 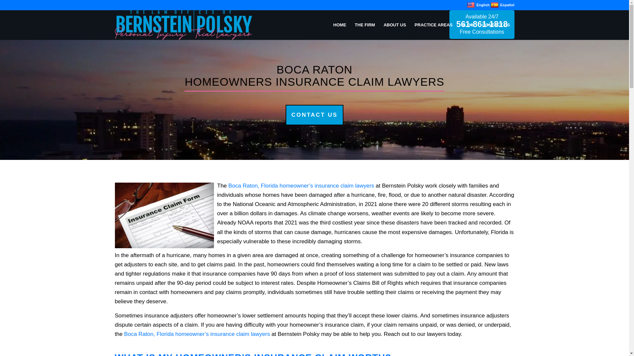 What do you see at coordinates (478, 5) in the screenshot?
I see `English` at bounding box center [478, 5].